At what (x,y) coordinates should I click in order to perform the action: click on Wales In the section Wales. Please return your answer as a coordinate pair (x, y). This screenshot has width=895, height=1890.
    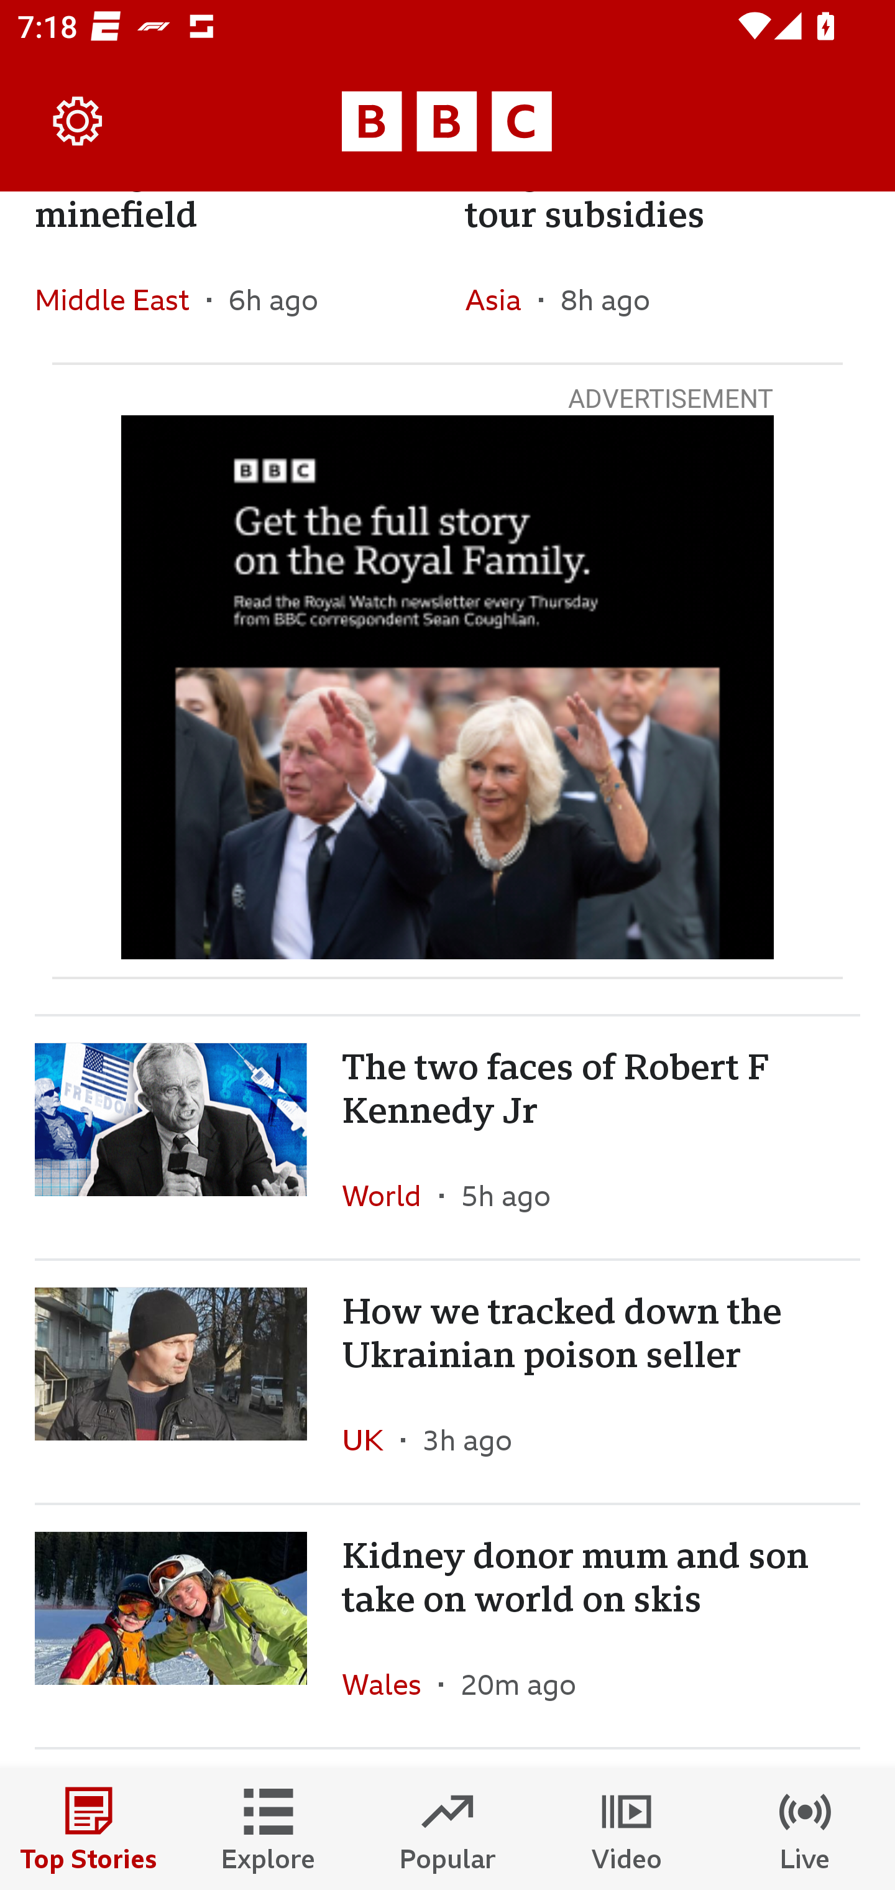
    Looking at the image, I should click on (390, 1684).